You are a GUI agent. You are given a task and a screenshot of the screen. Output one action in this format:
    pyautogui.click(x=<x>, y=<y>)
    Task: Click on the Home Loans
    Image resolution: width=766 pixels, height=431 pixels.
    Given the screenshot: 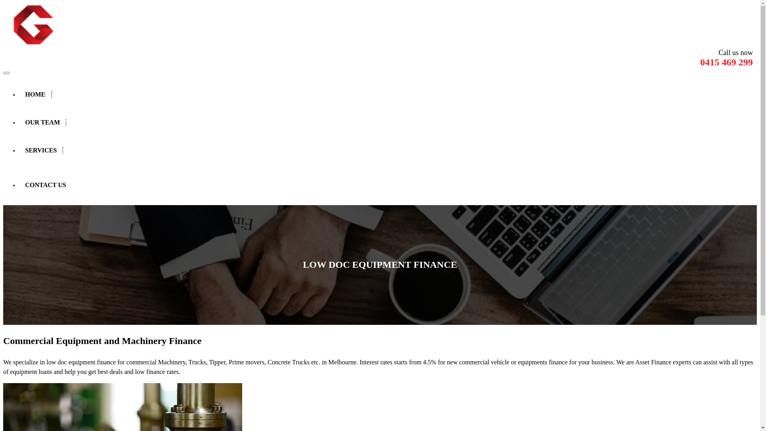 What is the action you would take?
    pyautogui.click(x=403, y=161)
    